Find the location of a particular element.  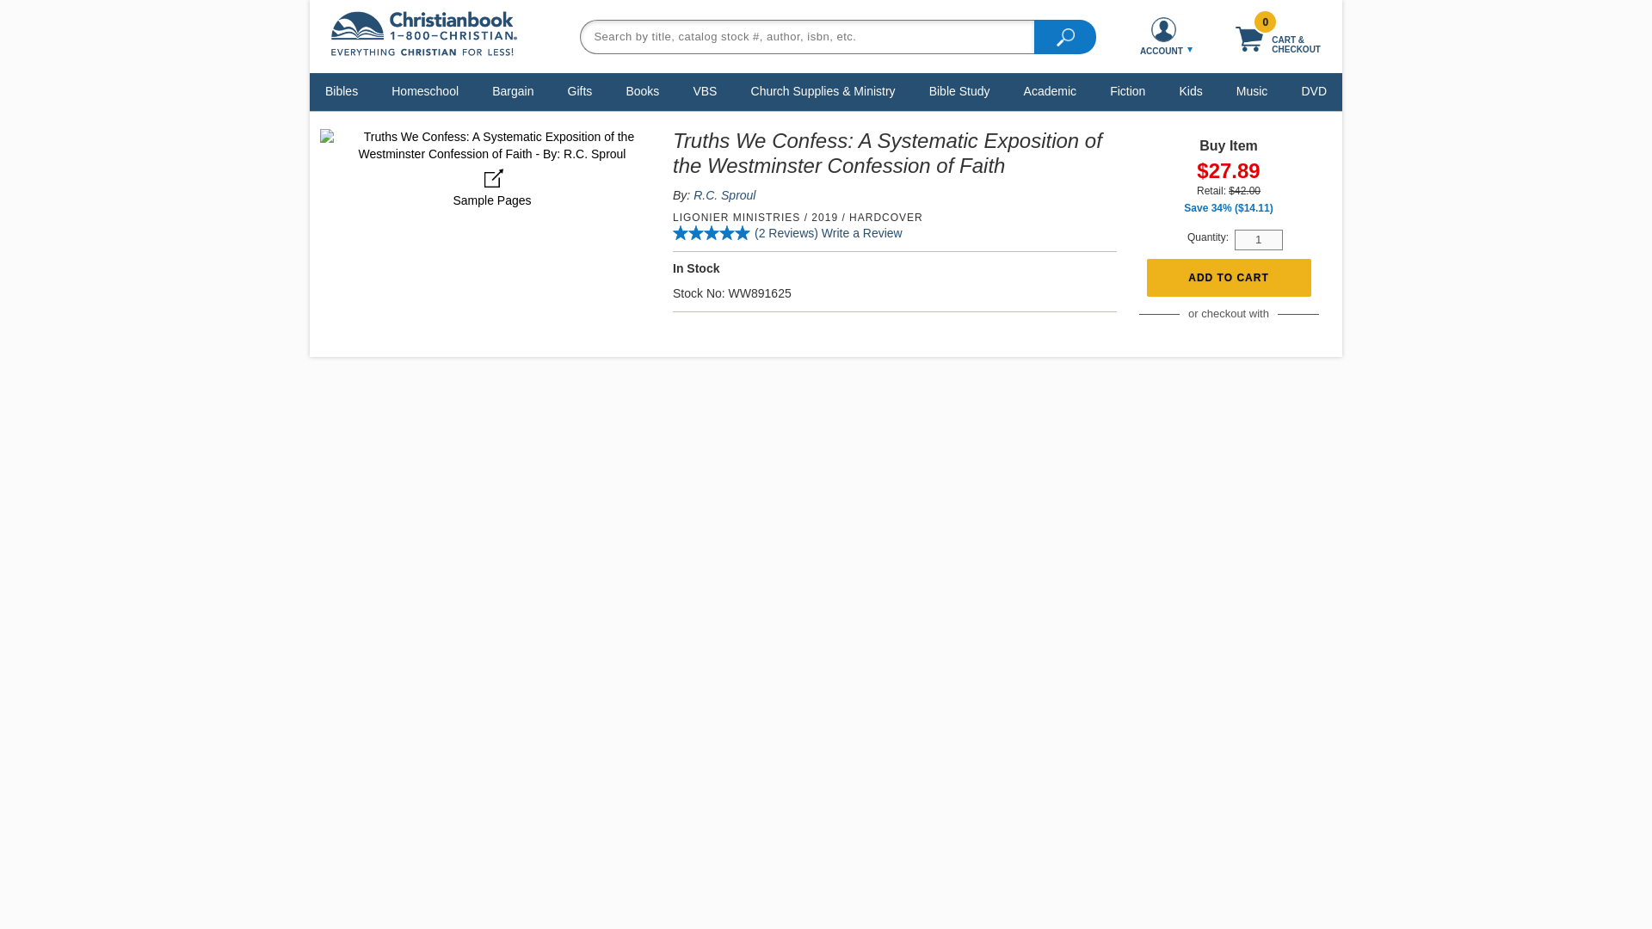

DVD is located at coordinates (1314, 90).